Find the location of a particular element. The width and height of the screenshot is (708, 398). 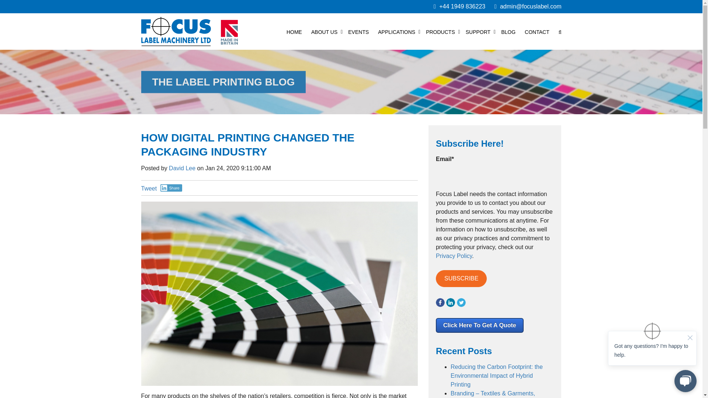

PRODUCTS is located at coordinates (440, 32).